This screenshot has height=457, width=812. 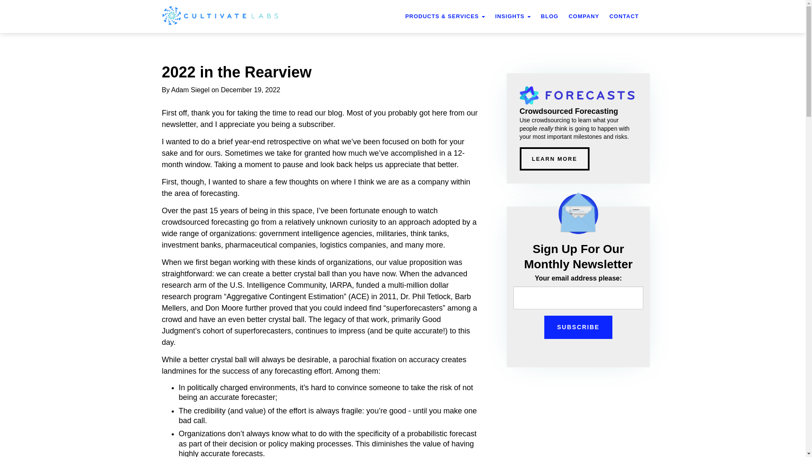 I want to click on translation missing: en.company, so click(x=584, y=16).